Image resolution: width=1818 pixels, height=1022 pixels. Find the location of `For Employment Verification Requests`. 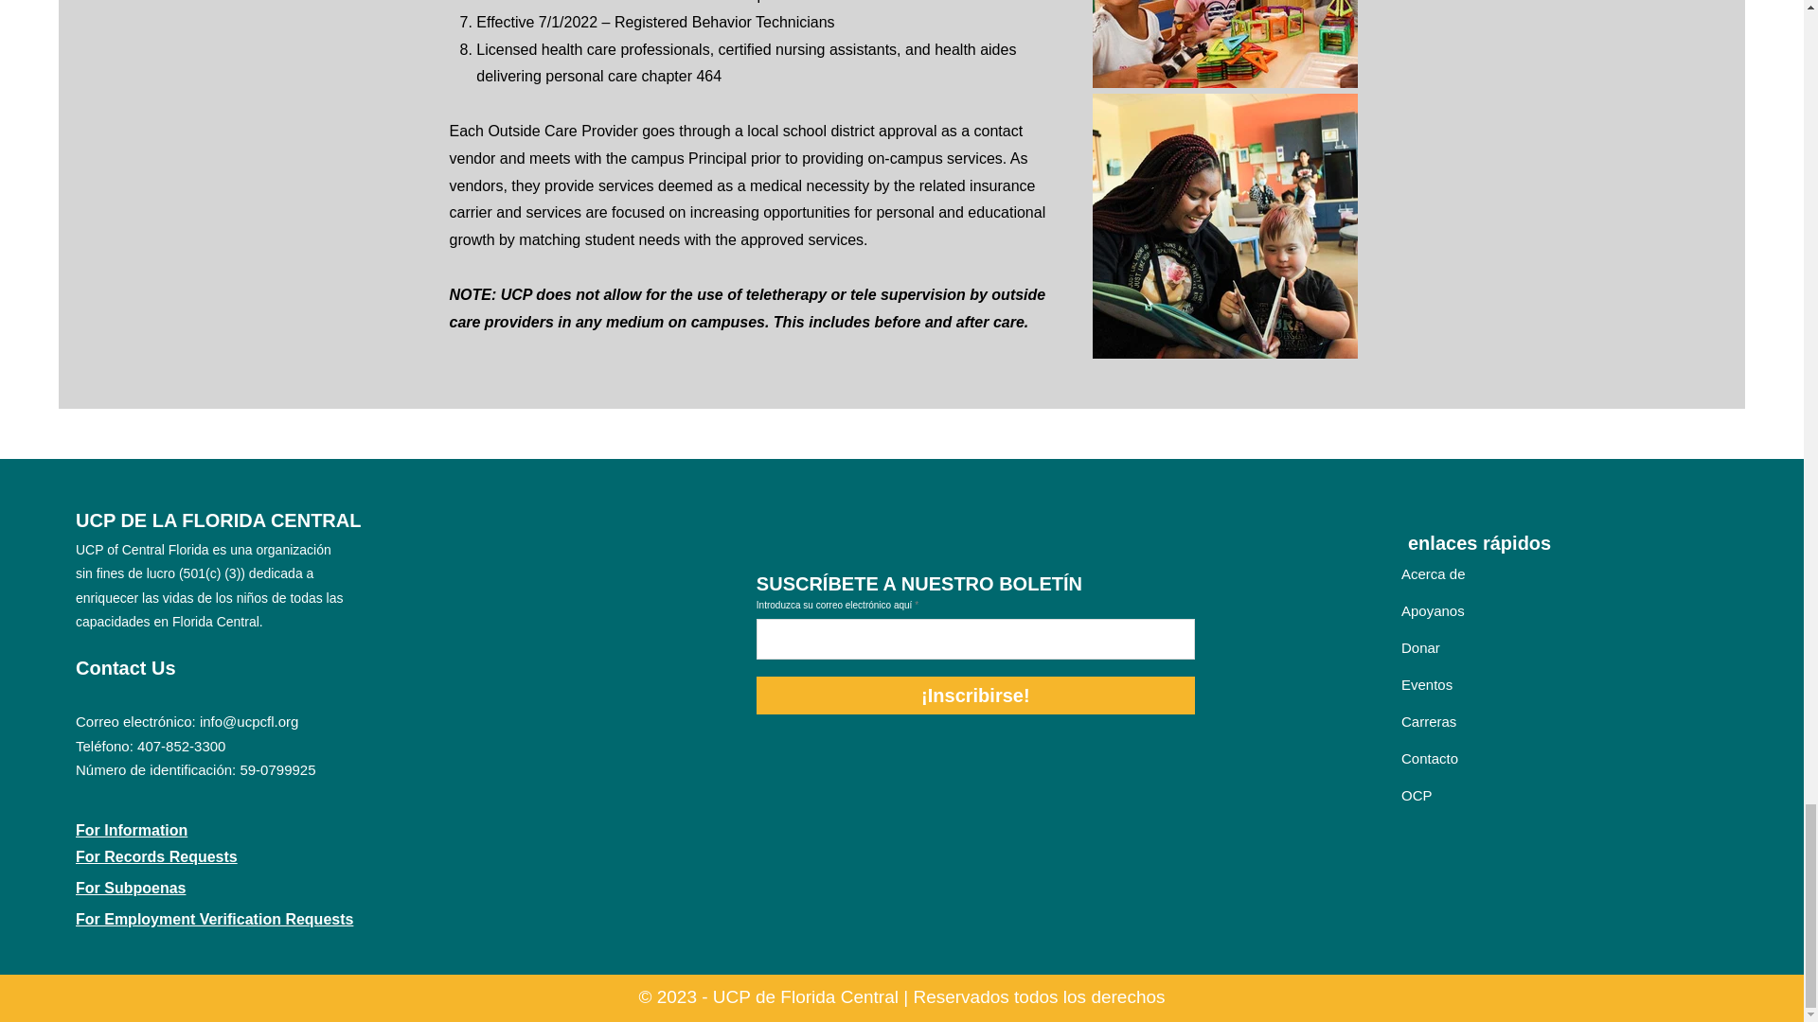

For Employment Verification Requests is located at coordinates (214, 919).